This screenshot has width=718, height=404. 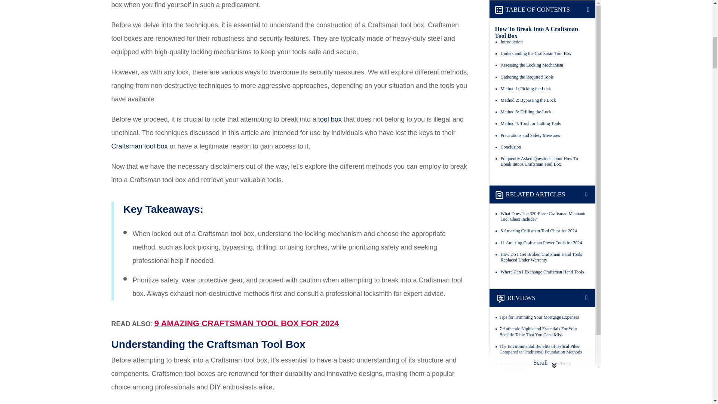 What do you see at coordinates (139, 146) in the screenshot?
I see `Craftsman tool box` at bounding box center [139, 146].